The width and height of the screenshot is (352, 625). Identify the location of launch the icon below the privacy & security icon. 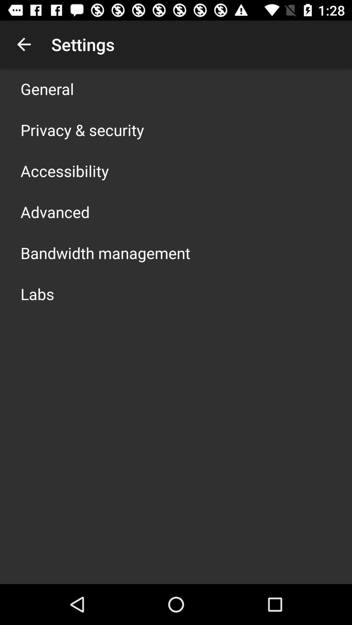
(65, 171).